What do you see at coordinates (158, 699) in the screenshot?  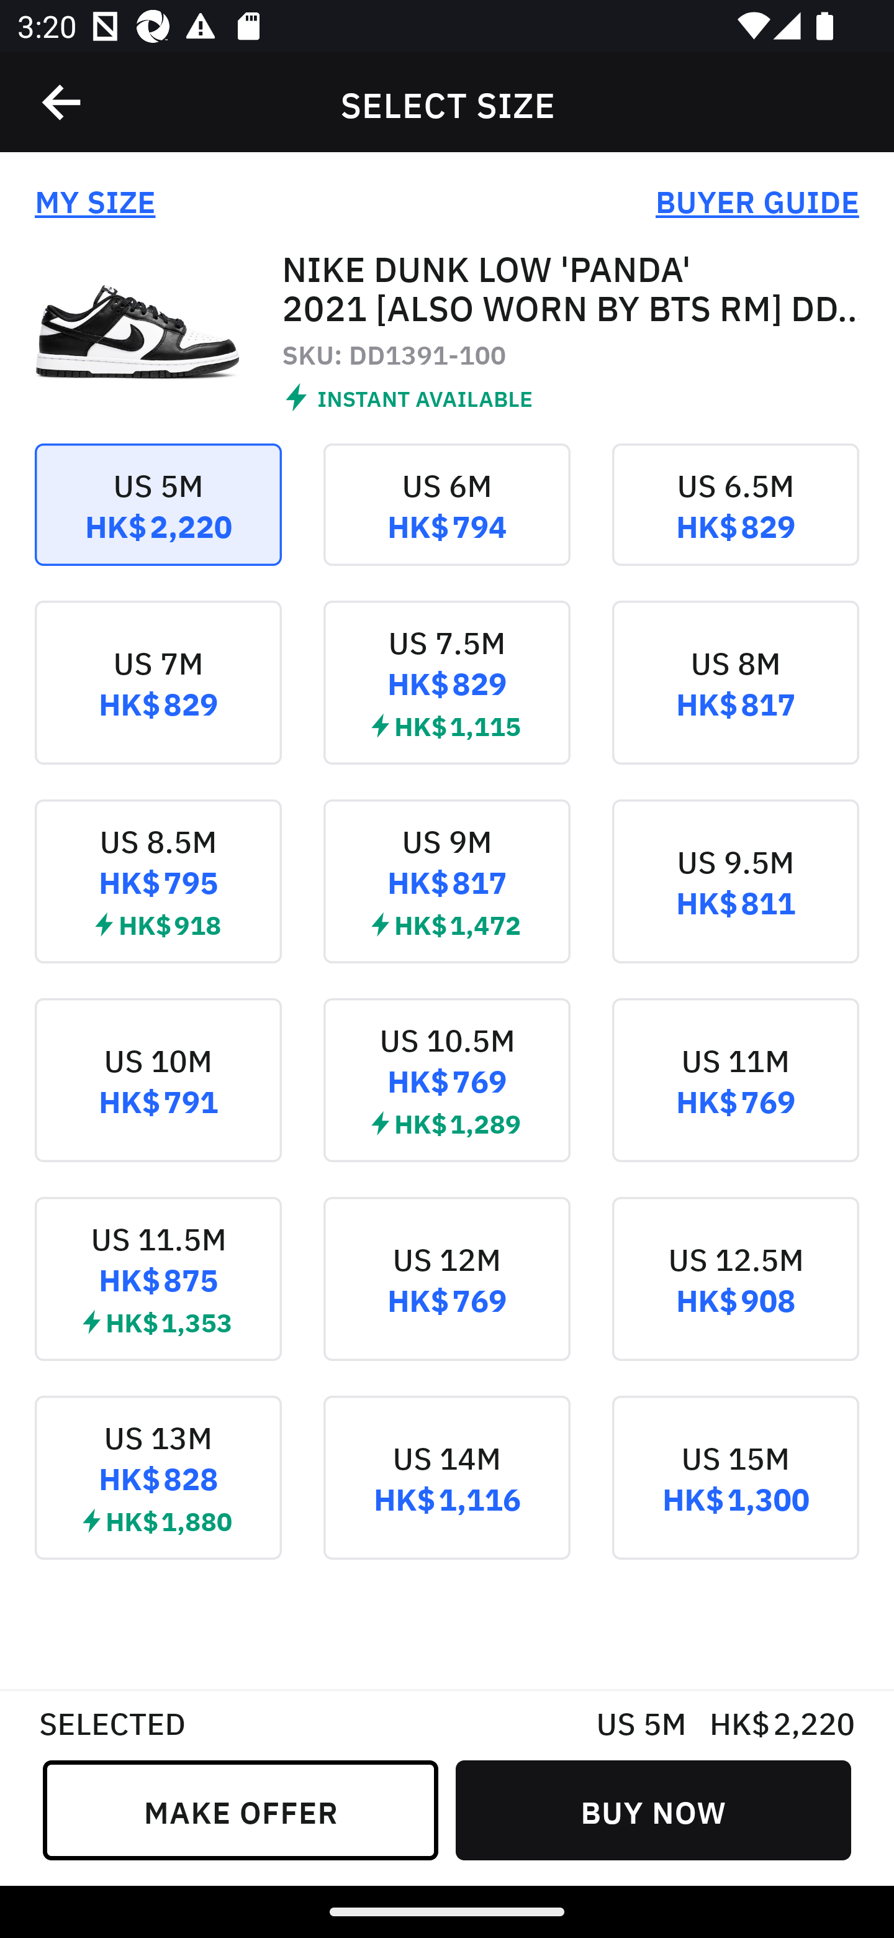 I see `US 7M HK$ 829` at bounding box center [158, 699].